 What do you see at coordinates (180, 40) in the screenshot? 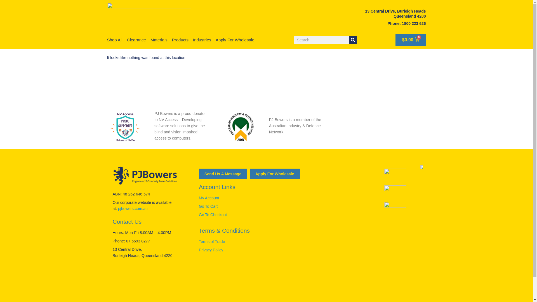
I see `Products` at bounding box center [180, 40].